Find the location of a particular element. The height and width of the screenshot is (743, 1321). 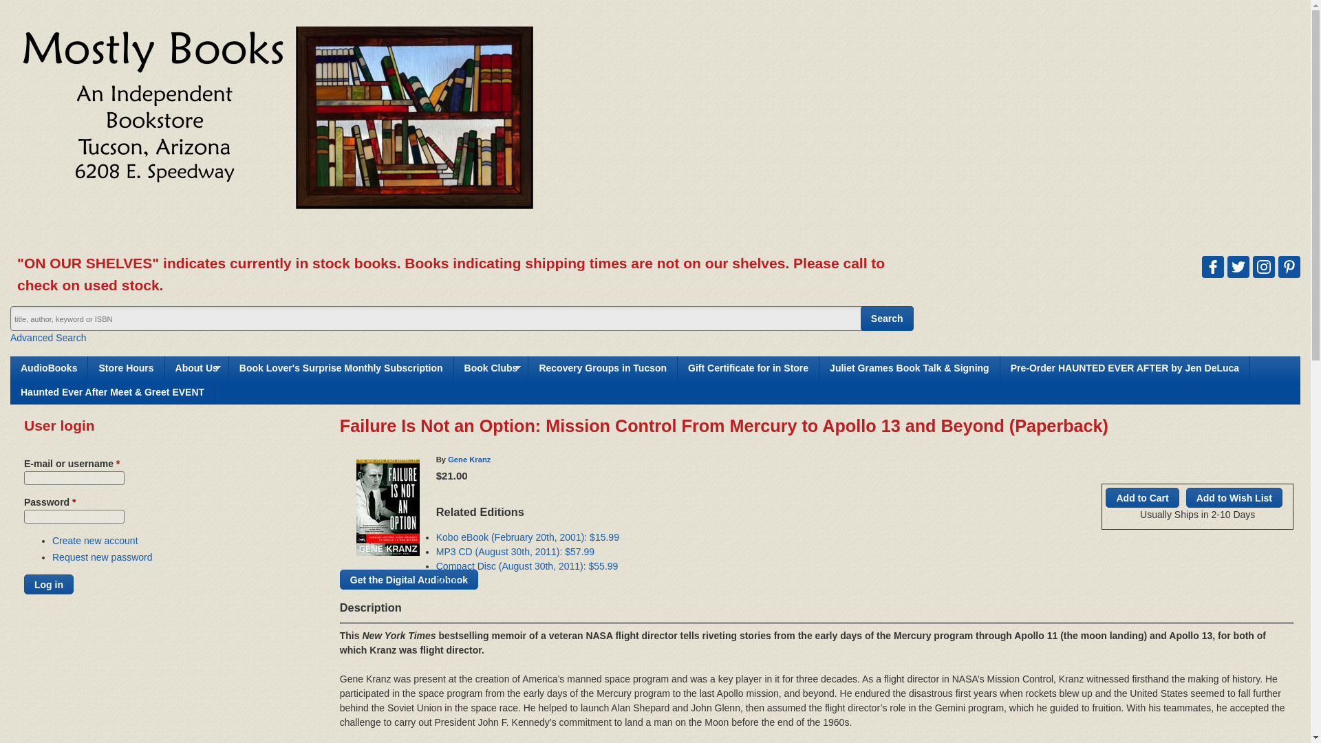

Home page is located at coordinates (277, 221).